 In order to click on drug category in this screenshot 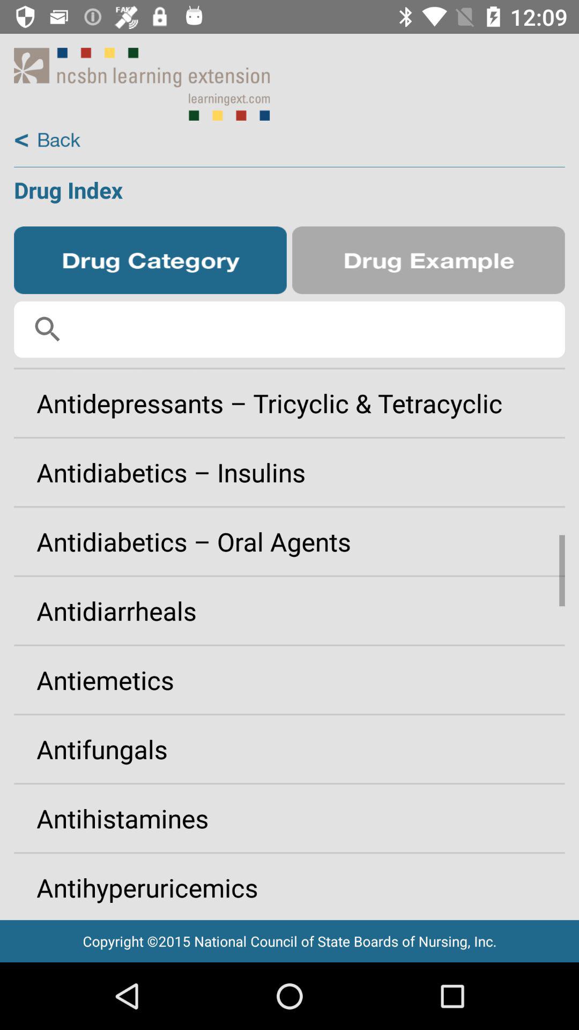, I will do `click(150, 260)`.